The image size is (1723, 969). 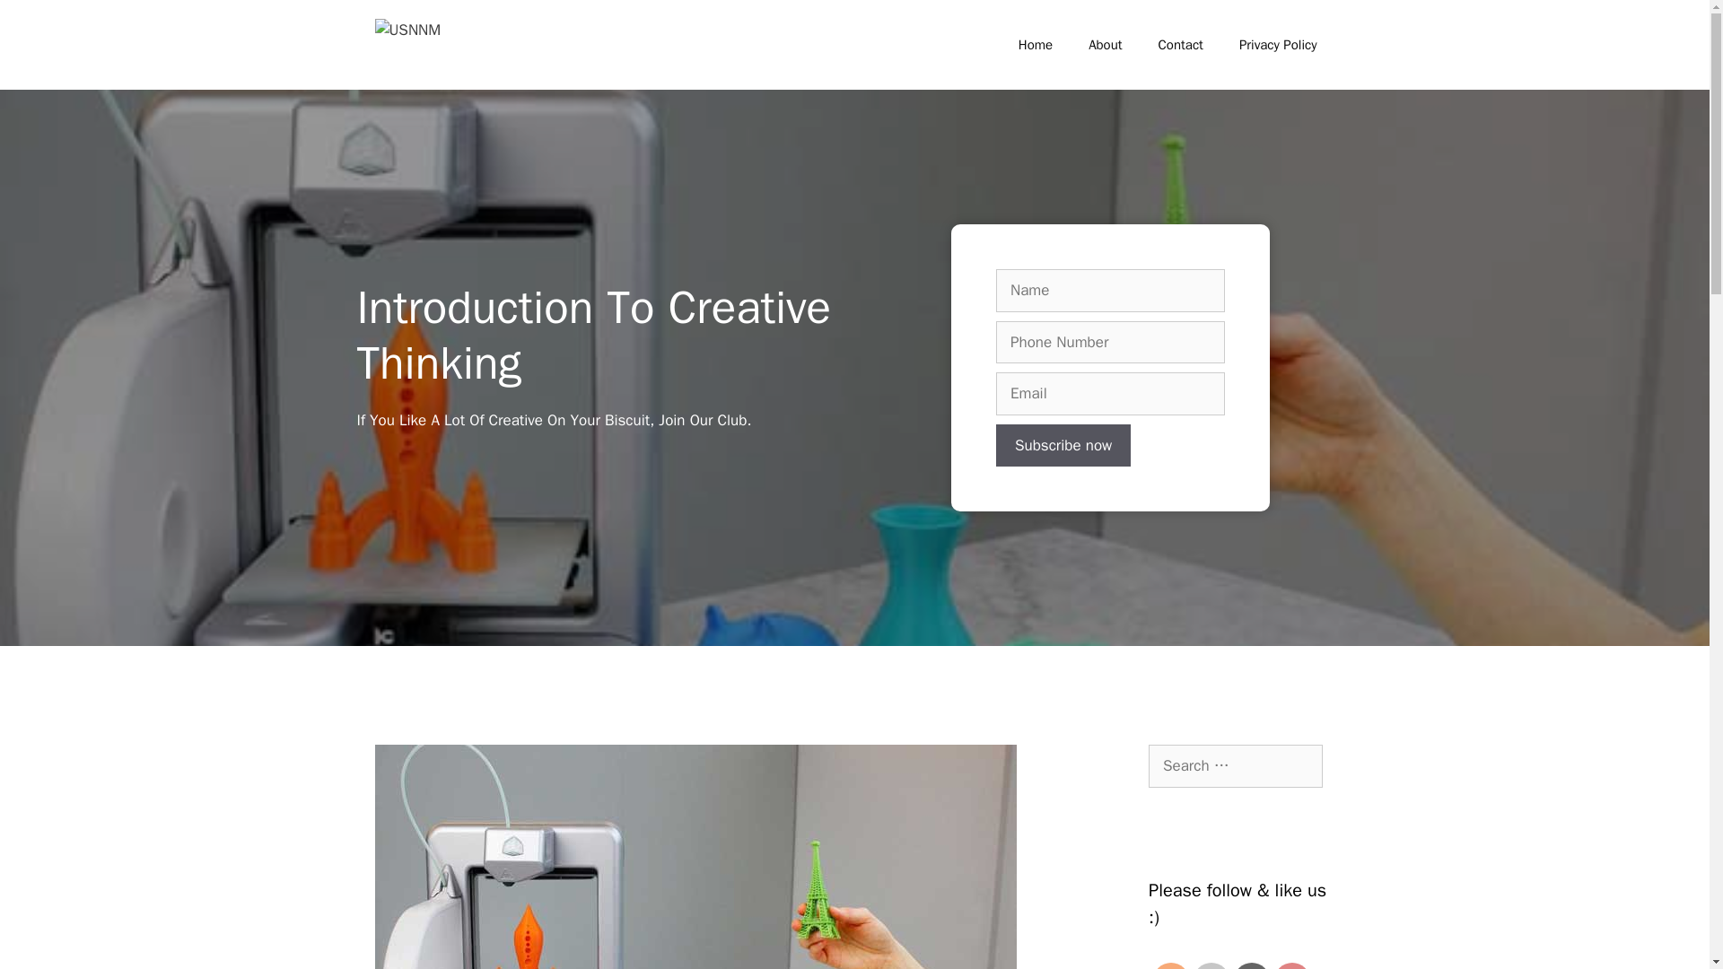 What do you see at coordinates (1063, 444) in the screenshot?
I see `Subscribe now` at bounding box center [1063, 444].